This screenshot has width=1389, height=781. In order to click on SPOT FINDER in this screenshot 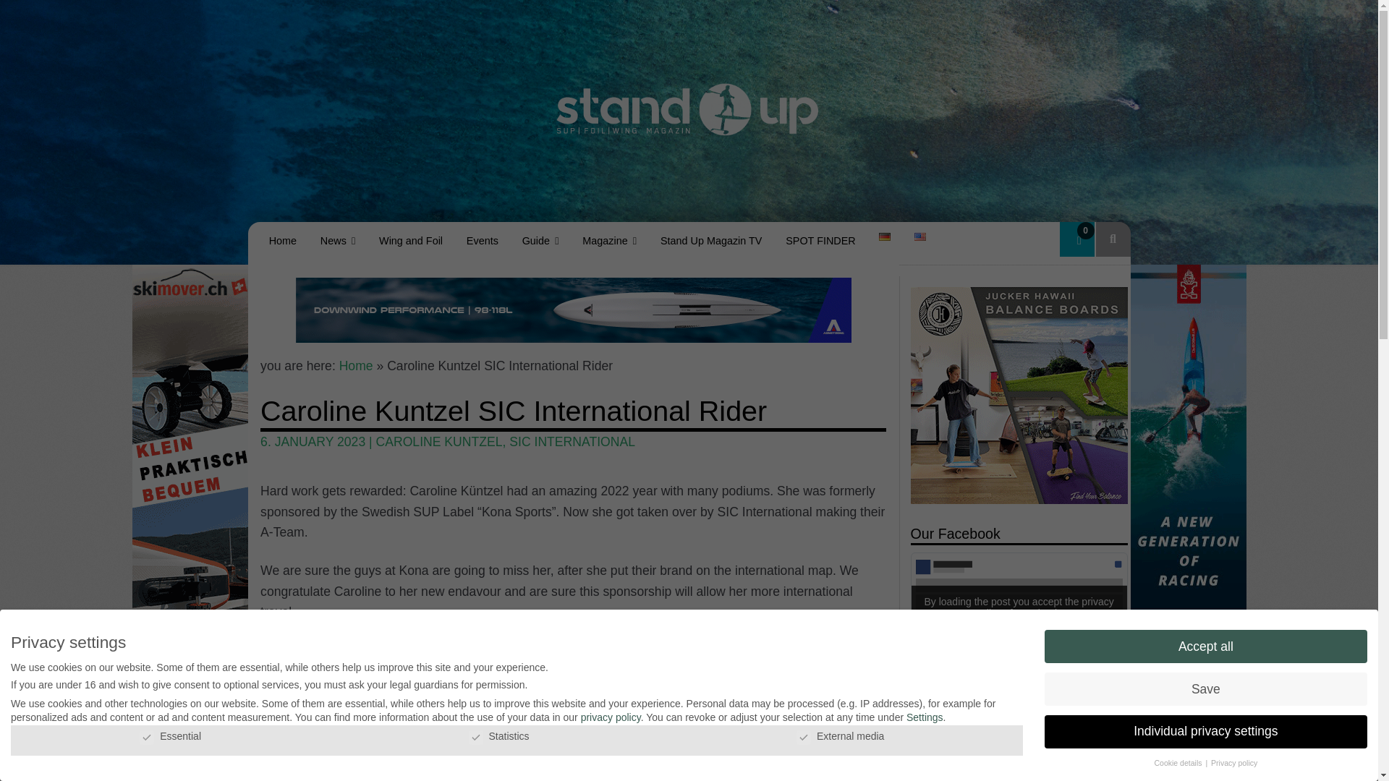, I will do `click(820, 240)`.